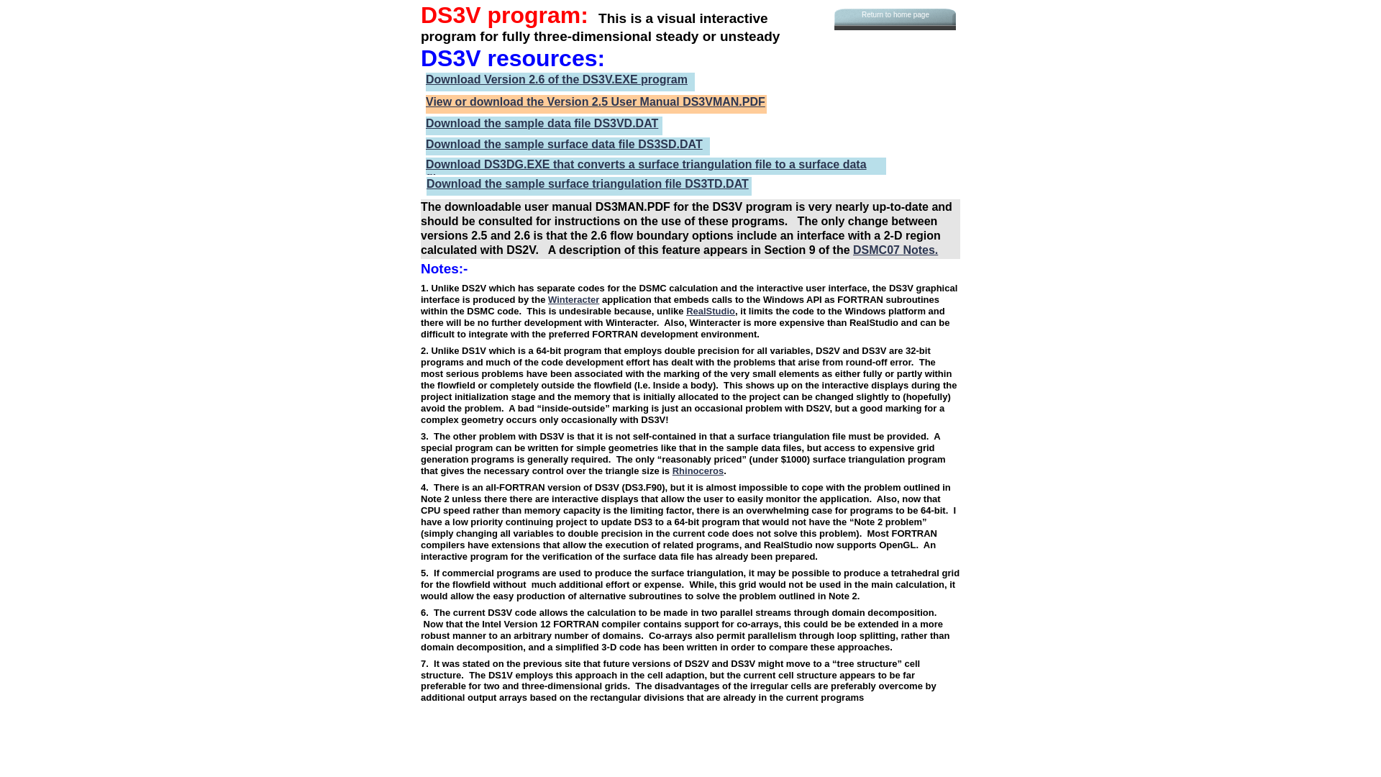 This screenshot has width=1381, height=777. I want to click on Return to home page, so click(895, 15).